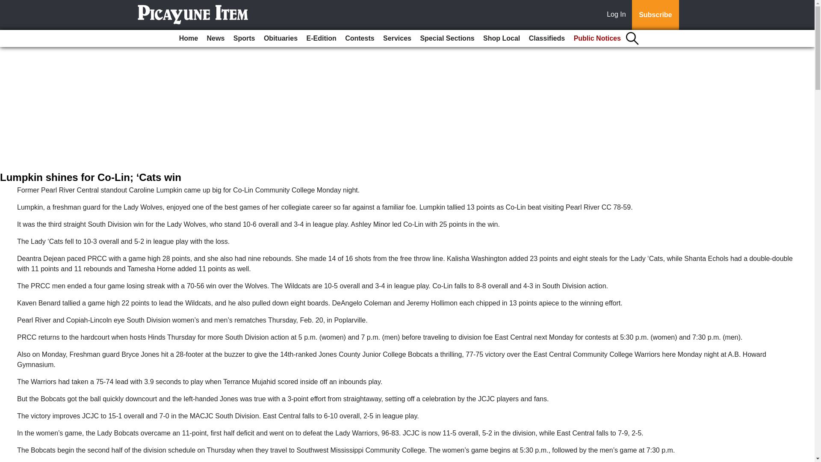 The image size is (821, 462). Describe the element at coordinates (244, 38) in the screenshot. I see `Sports` at that location.